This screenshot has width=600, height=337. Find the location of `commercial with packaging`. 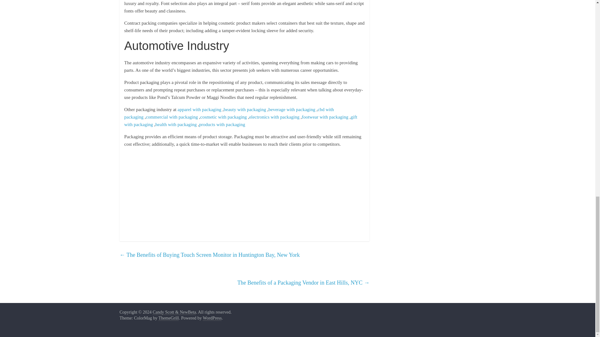

commercial with packaging is located at coordinates (172, 117).